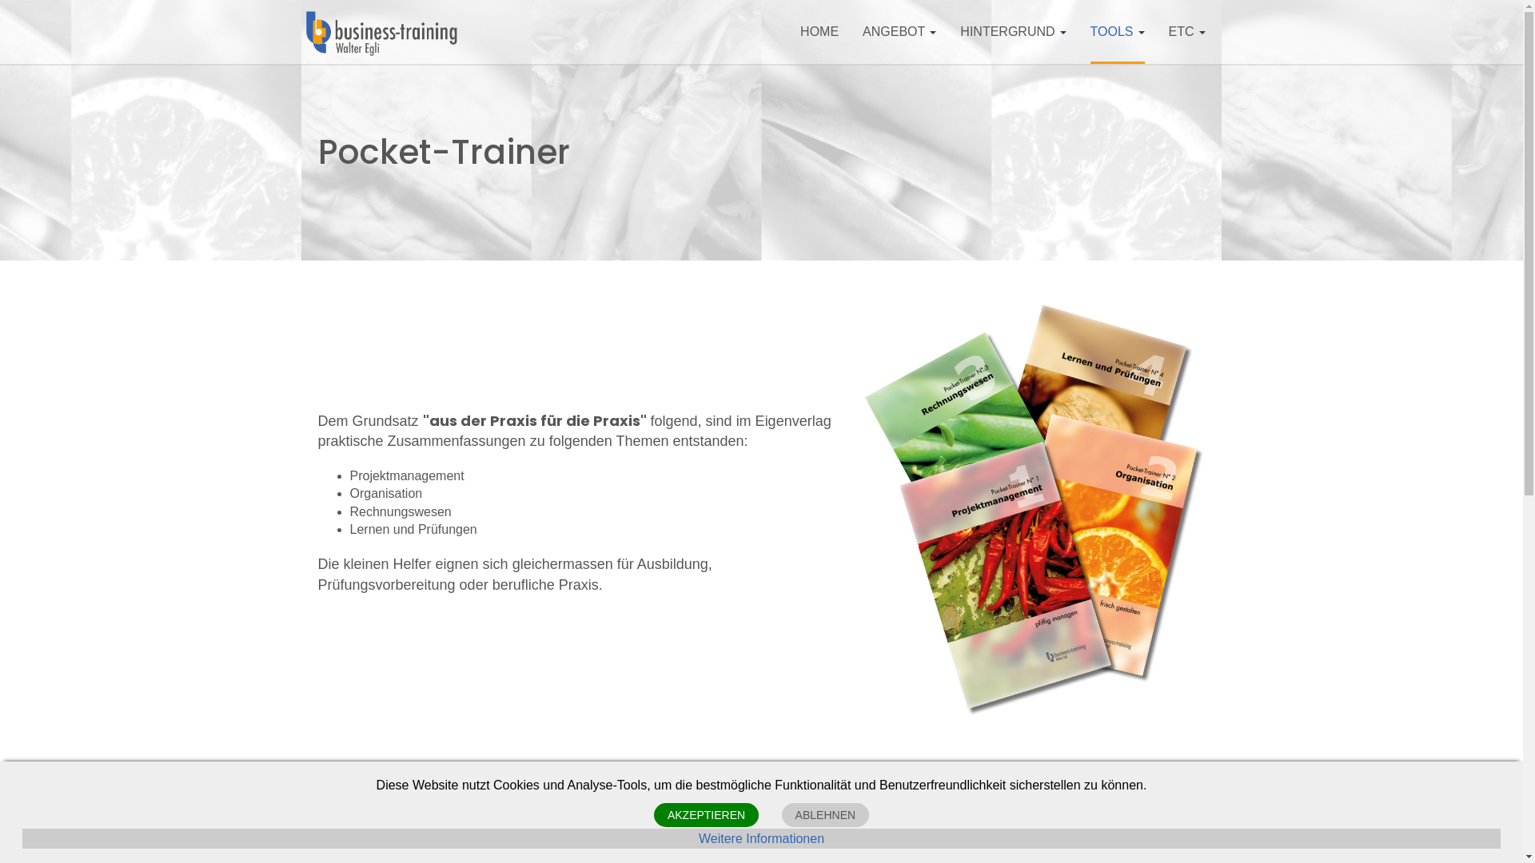 The width and height of the screenshot is (1535, 863). What do you see at coordinates (1013, 32) in the screenshot?
I see `HINTERGRUND` at bounding box center [1013, 32].